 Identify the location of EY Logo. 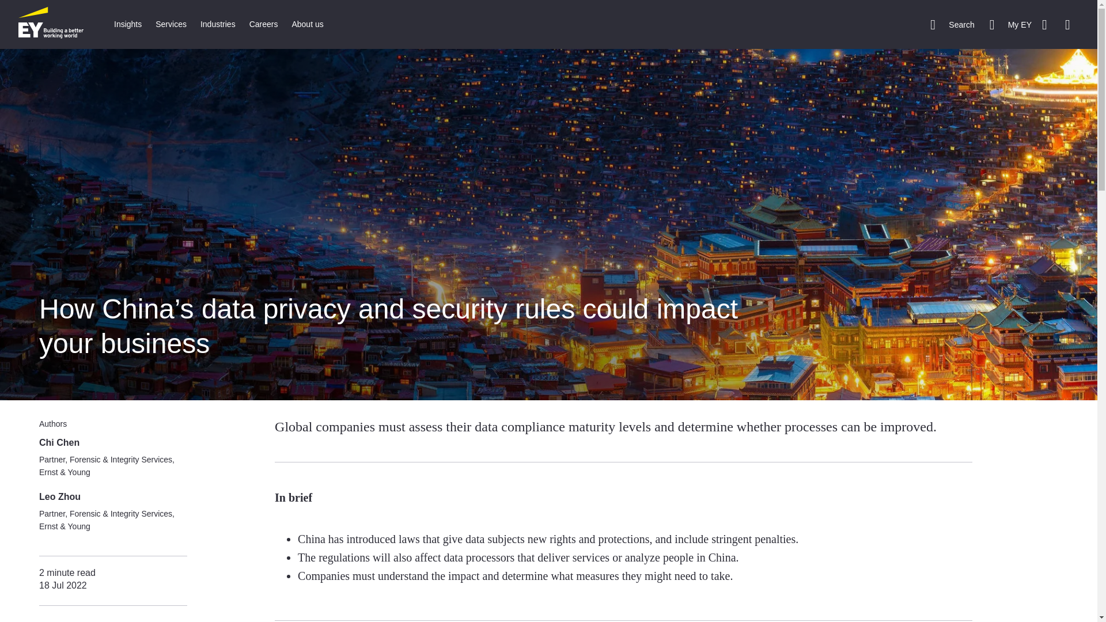
(51, 24).